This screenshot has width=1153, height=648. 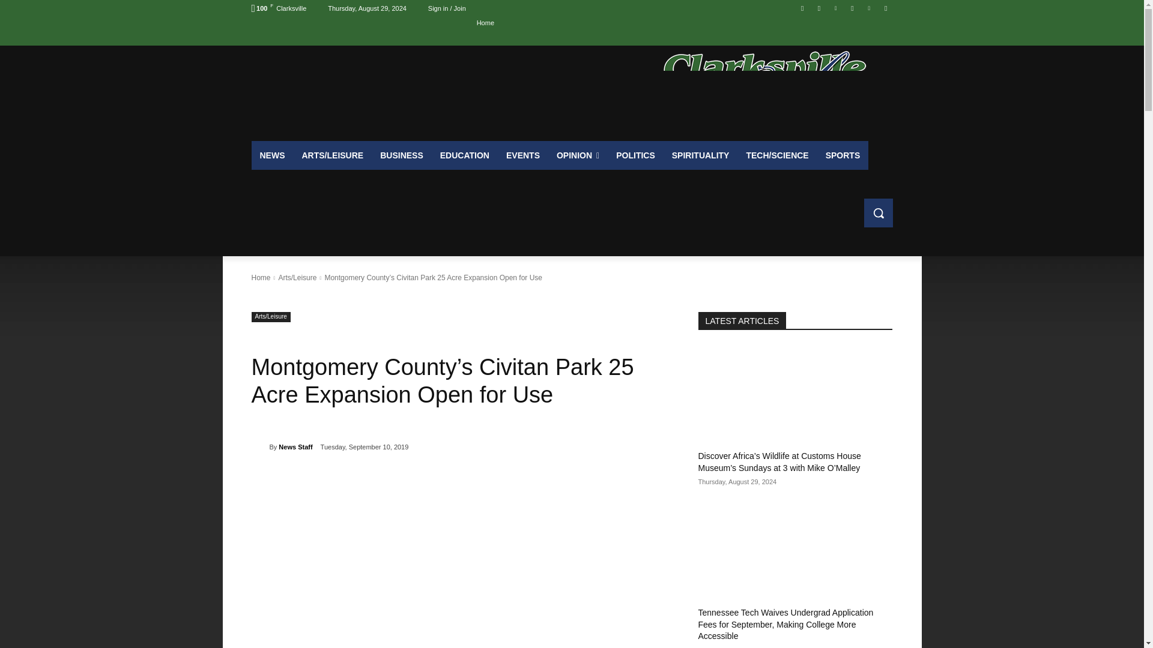 I want to click on Facebook, so click(x=802, y=8).